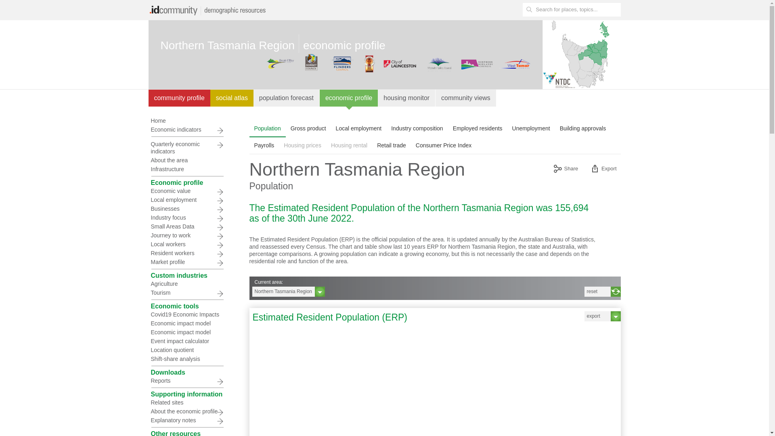 The image size is (775, 436). What do you see at coordinates (303, 145) in the screenshot?
I see `Housing prices` at bounding box center [303, 145].